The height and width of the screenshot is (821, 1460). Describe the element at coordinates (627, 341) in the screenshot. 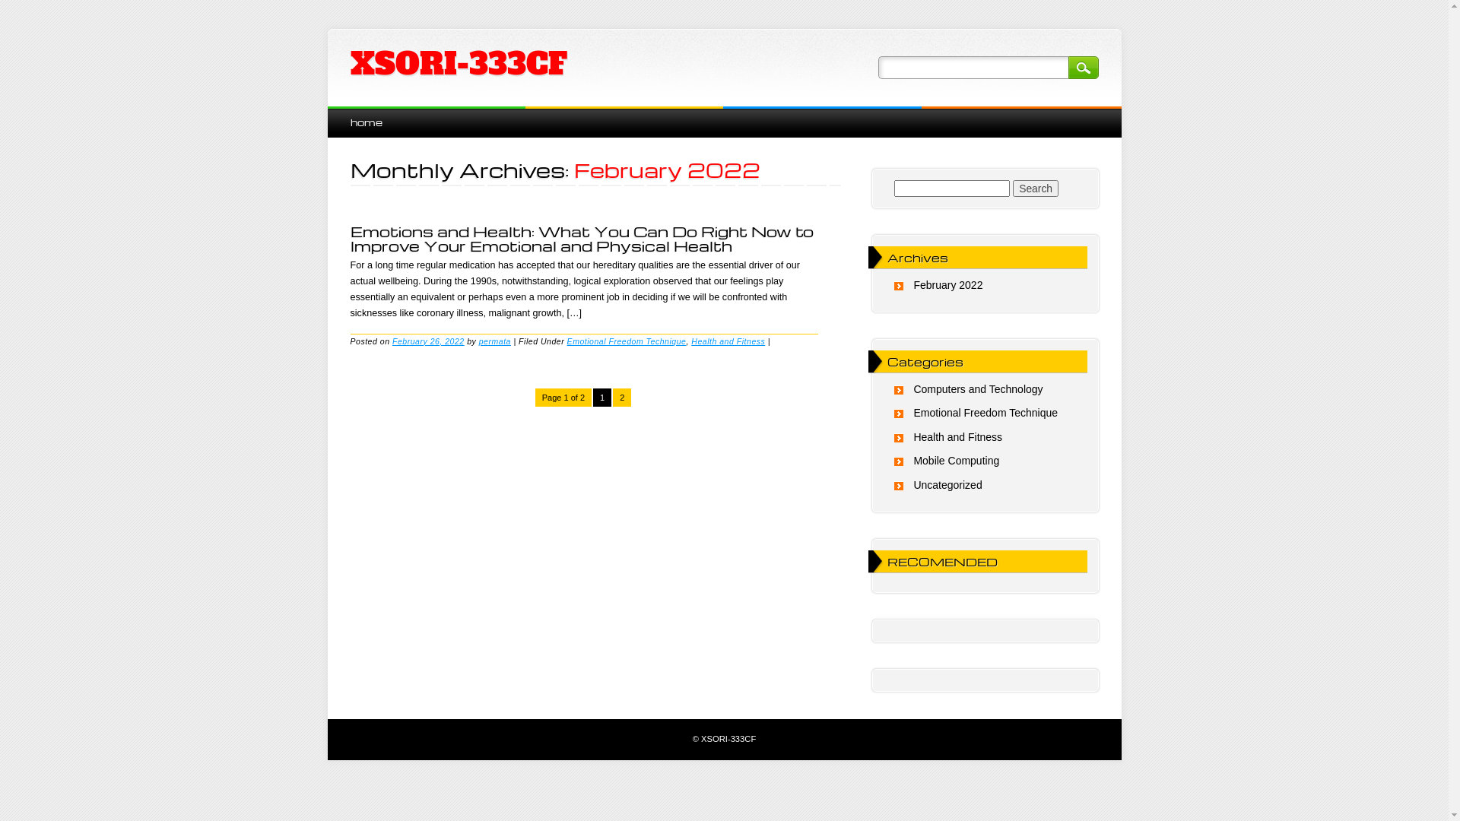

I see `Emotional Freedom Technique` at that location.